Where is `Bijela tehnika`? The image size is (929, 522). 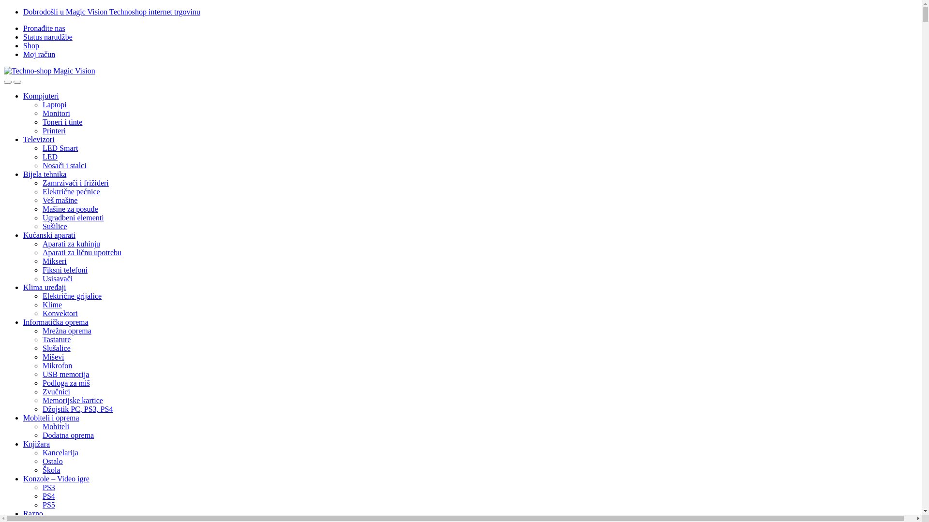 Bijela tehnika is located at coordinates (45, 174).